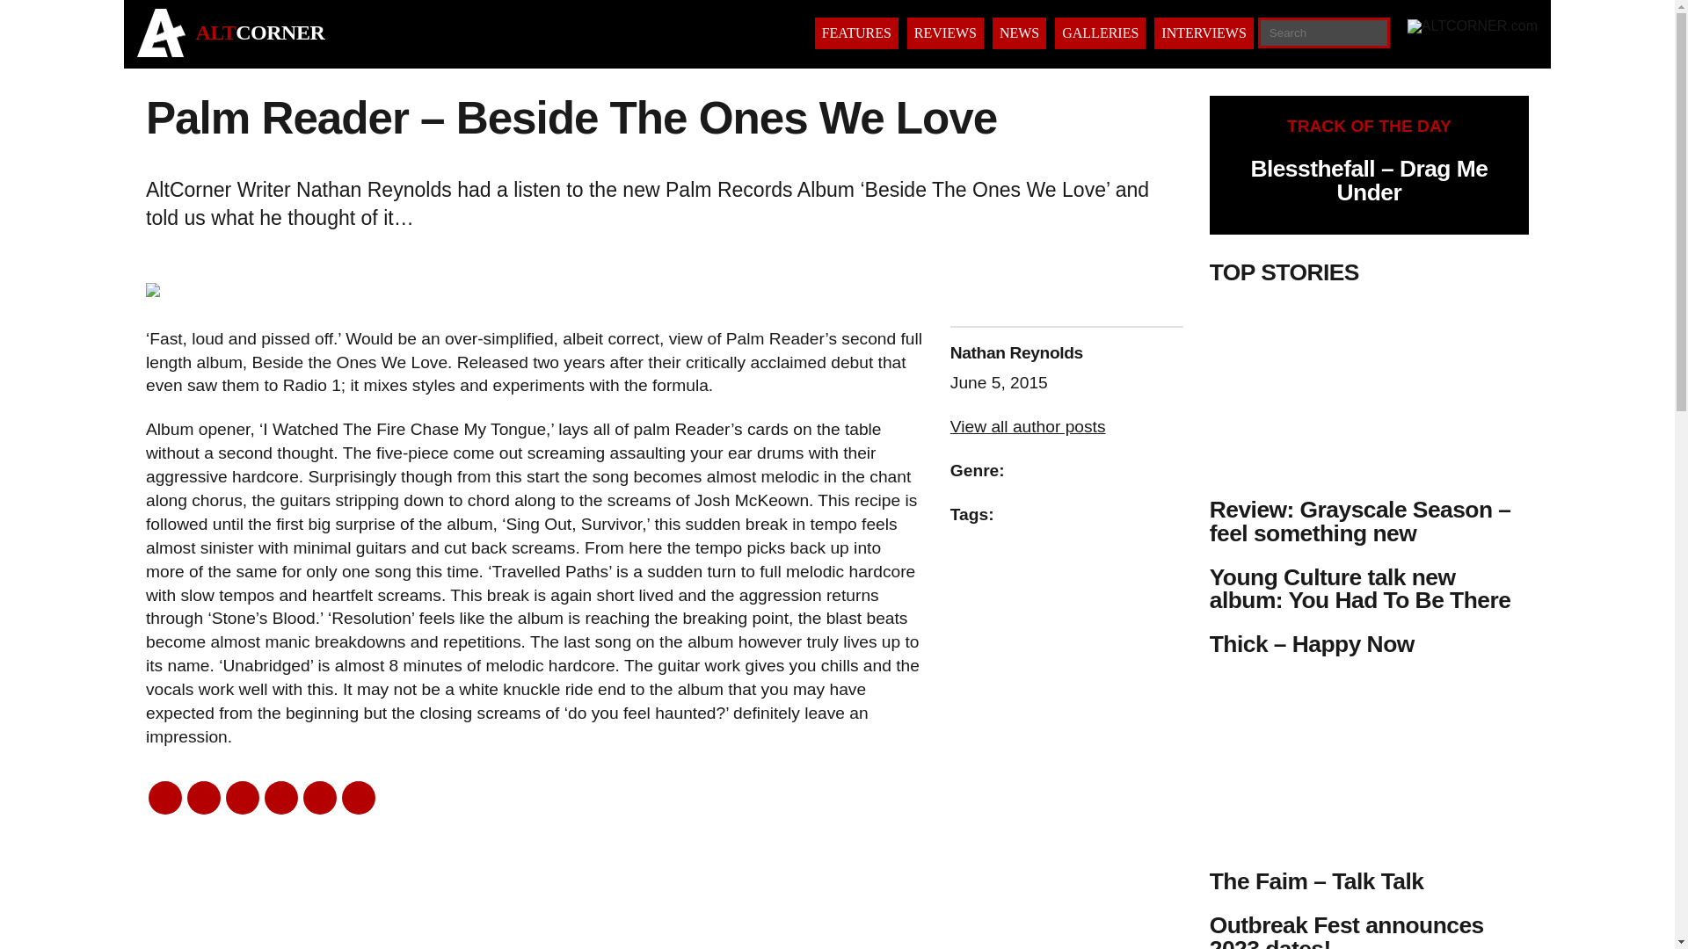 The image size is (1688, 949). What do you see at coordinates (259, 32) in the screenshot?
I see `ALTCORNER.com` at bounding box center [259, 32].